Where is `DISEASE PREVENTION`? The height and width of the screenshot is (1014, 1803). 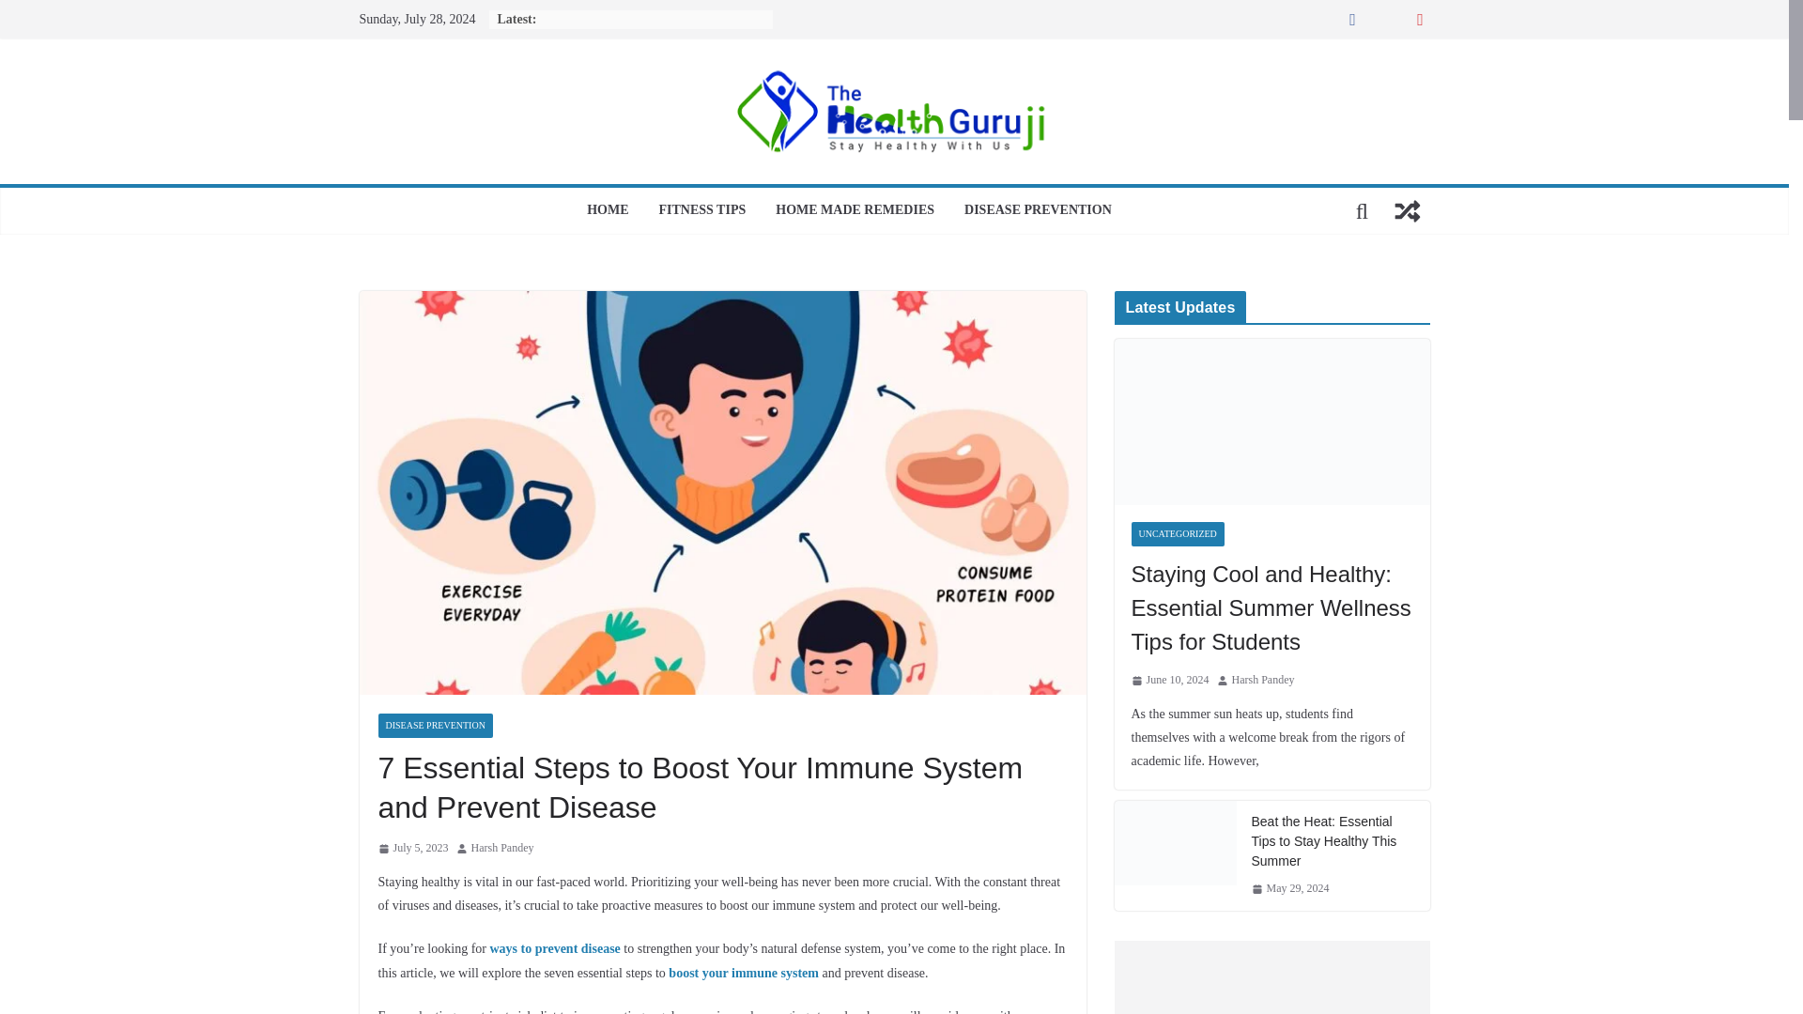 DISEASE PREVENTION is located at coordinates (434, 726).